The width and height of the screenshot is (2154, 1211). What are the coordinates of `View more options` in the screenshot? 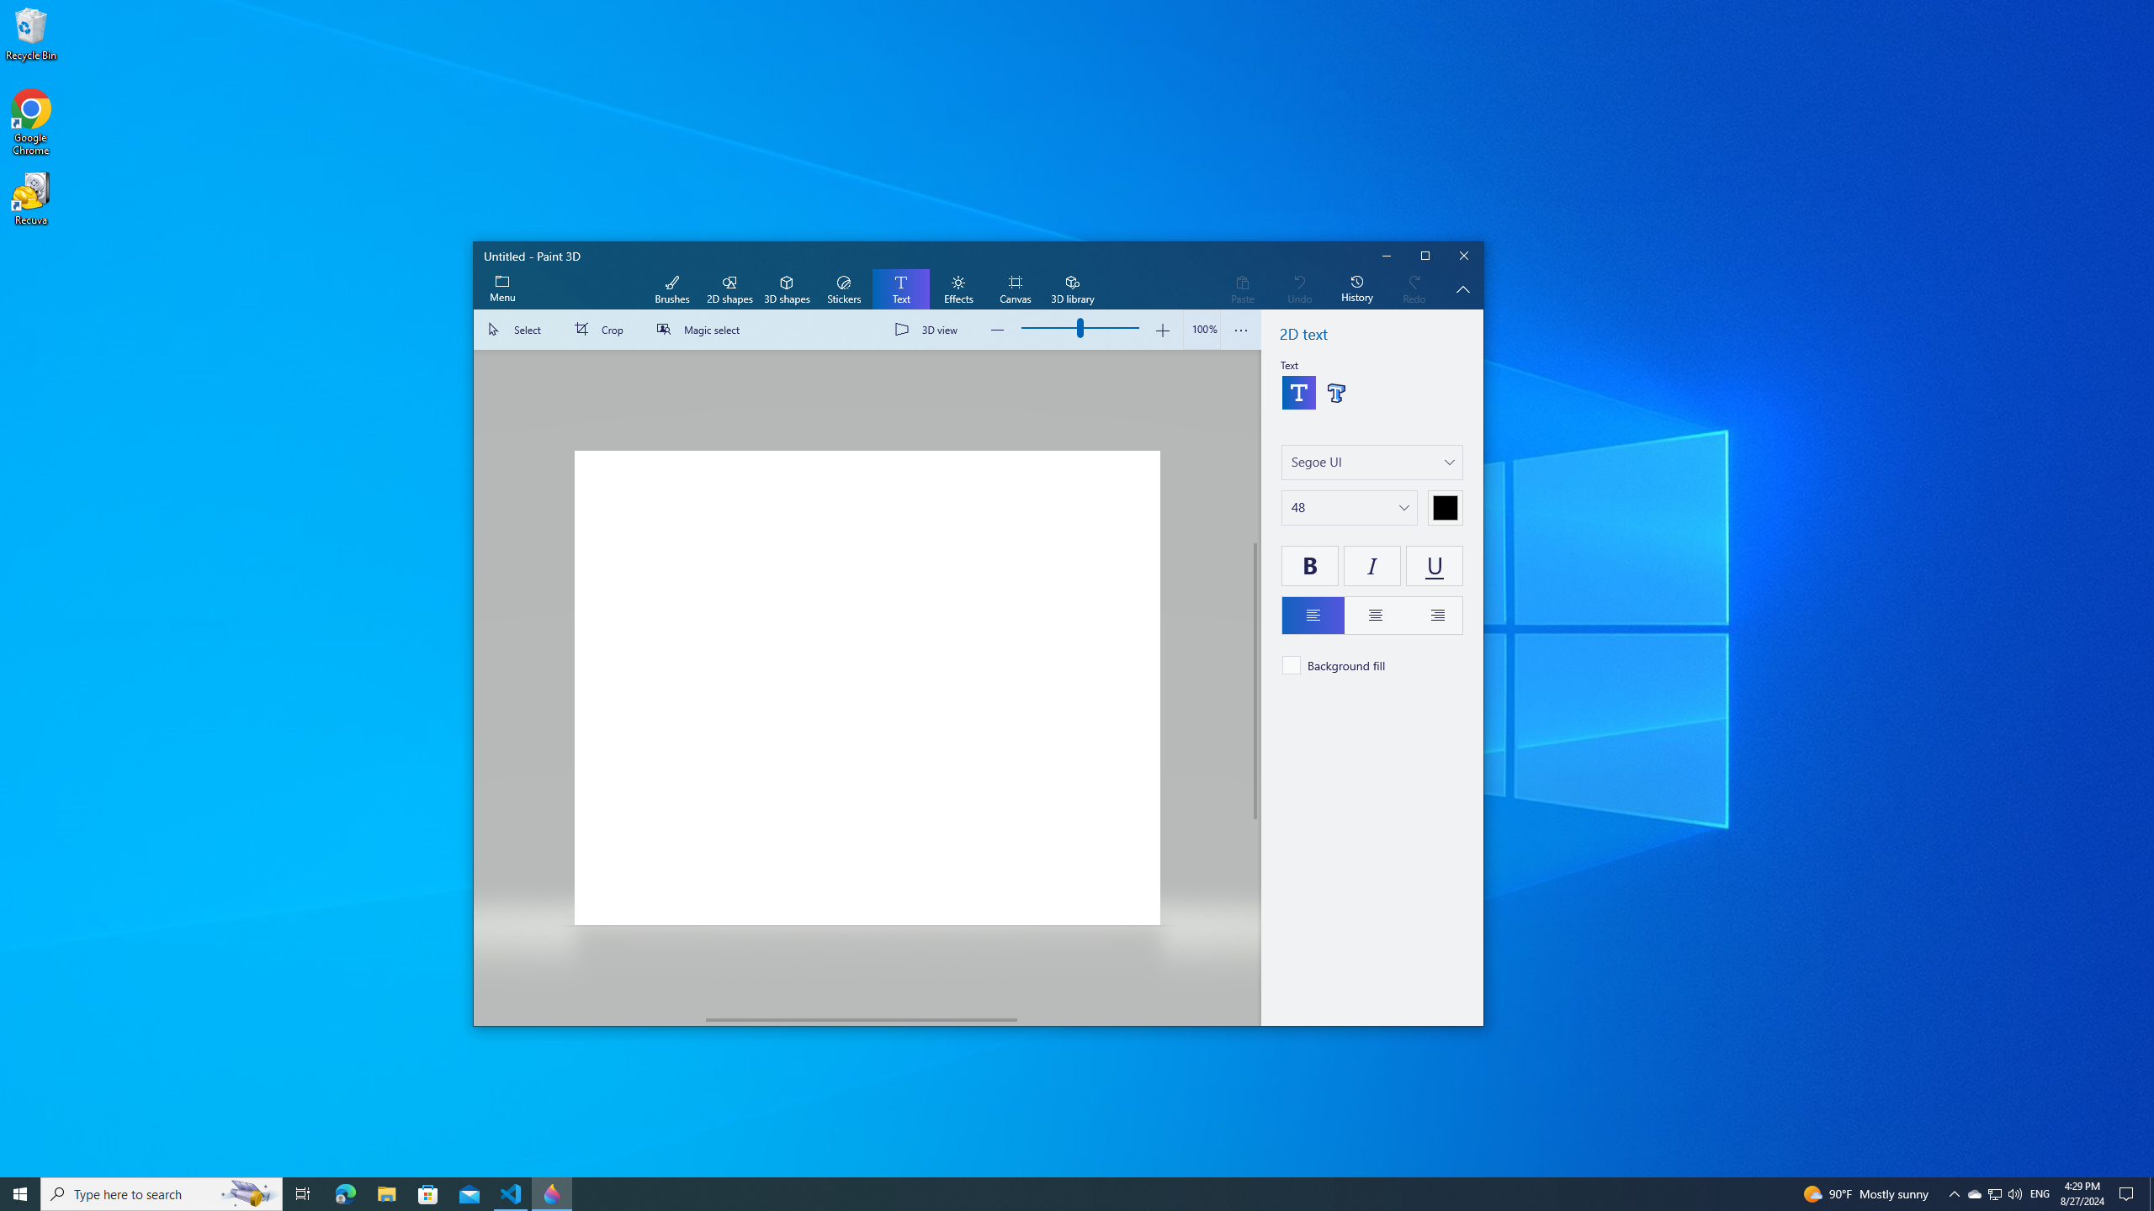 It's located at (1242, 330).